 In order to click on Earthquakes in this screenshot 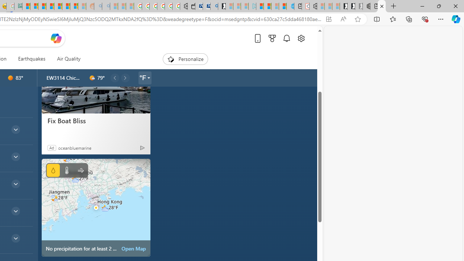, I will do `click(32, 59)`.